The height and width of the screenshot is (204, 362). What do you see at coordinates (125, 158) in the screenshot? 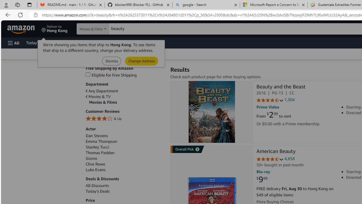
I see `Gizmo` at bounding box center [125, 158].